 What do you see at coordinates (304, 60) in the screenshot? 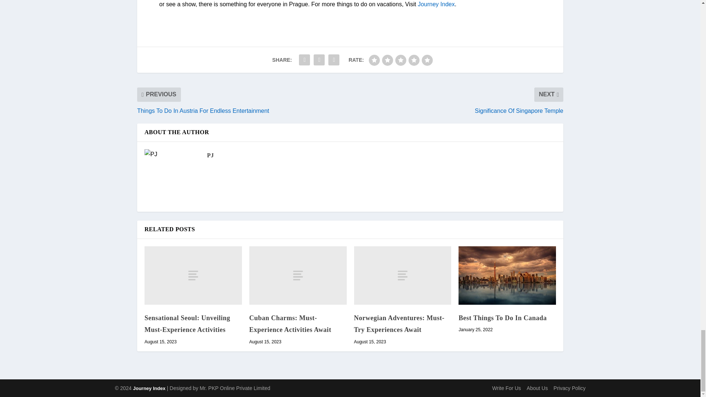
I see `Share "Best Things To Do In Prague" via Facebook` at bounding box center [304, 60].